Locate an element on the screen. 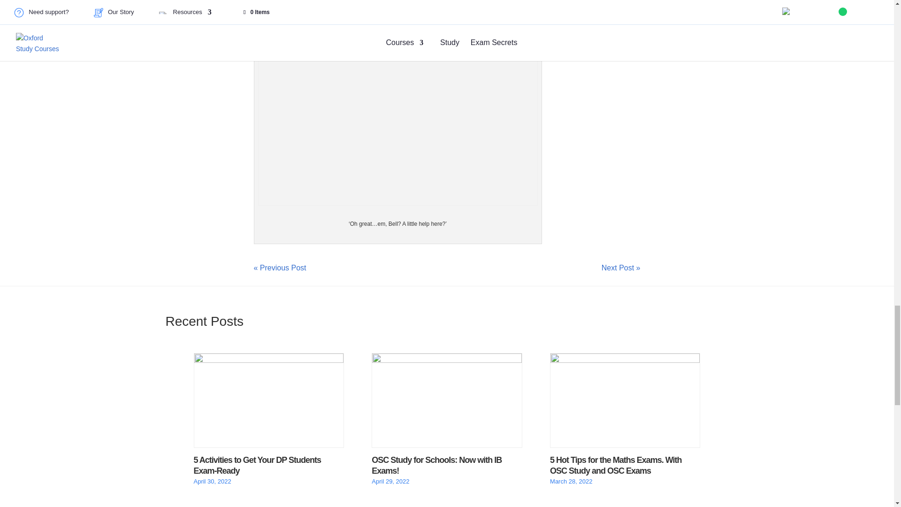 Image resolution: width=901 pixels, height=507 pixels. OSC Study for Schools: Now with IB Exams! is located at coordinates (436, 465).